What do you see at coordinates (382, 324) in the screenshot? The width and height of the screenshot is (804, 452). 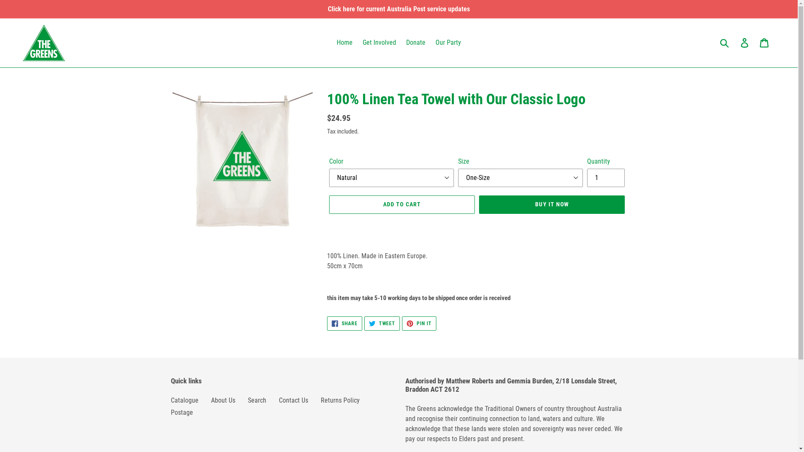 I see `TWEET
TWEET ON TWITTER` at bounding box center [382, 324].